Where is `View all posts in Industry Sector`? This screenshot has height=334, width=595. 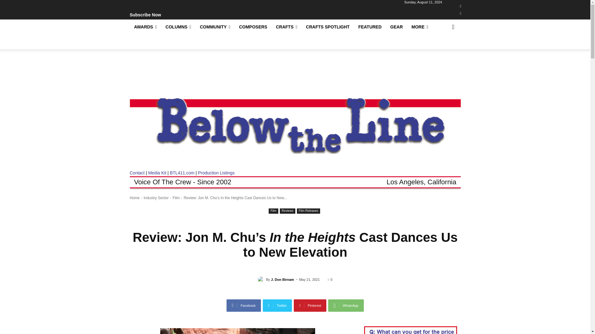 View all posts in Industry Sector is located at coordinates (156, 198).